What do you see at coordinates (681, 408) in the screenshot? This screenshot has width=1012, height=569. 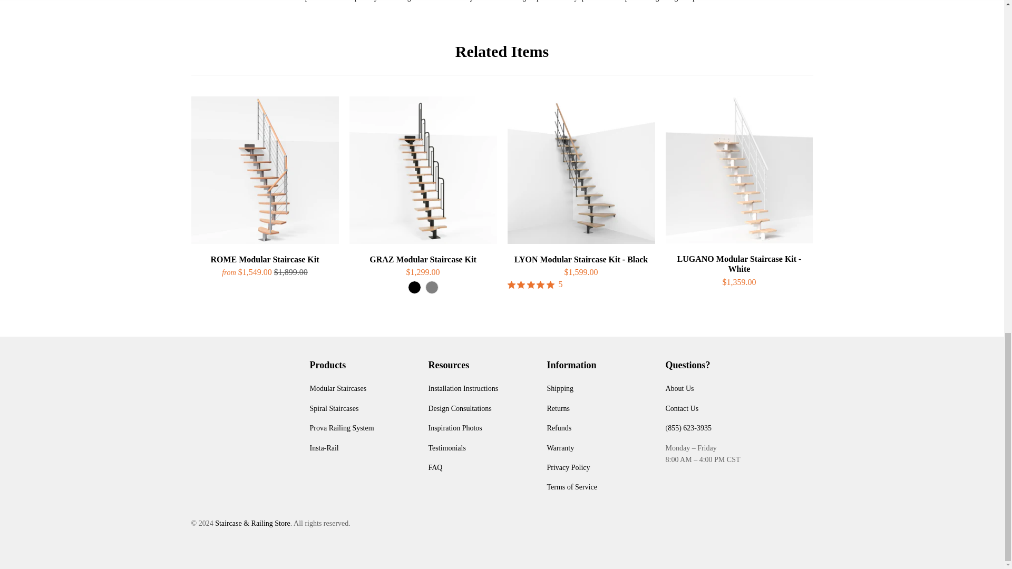 I see `Contact Us` at bounding box center [681, 408].